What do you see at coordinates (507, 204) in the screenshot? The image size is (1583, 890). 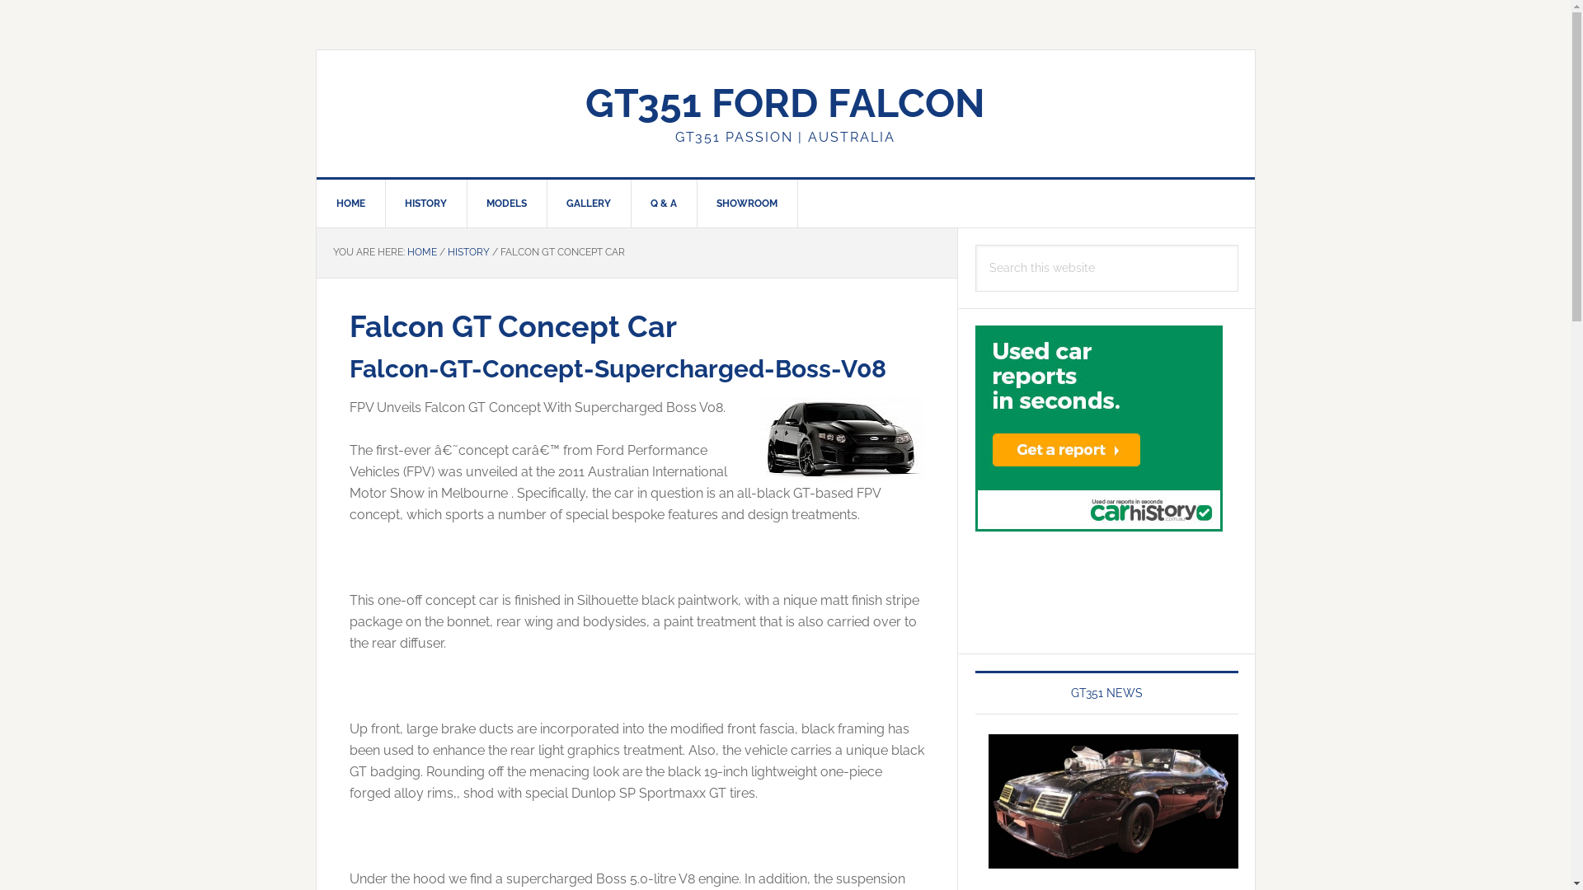 I see `MODELS` at bounding box center [507, 204].